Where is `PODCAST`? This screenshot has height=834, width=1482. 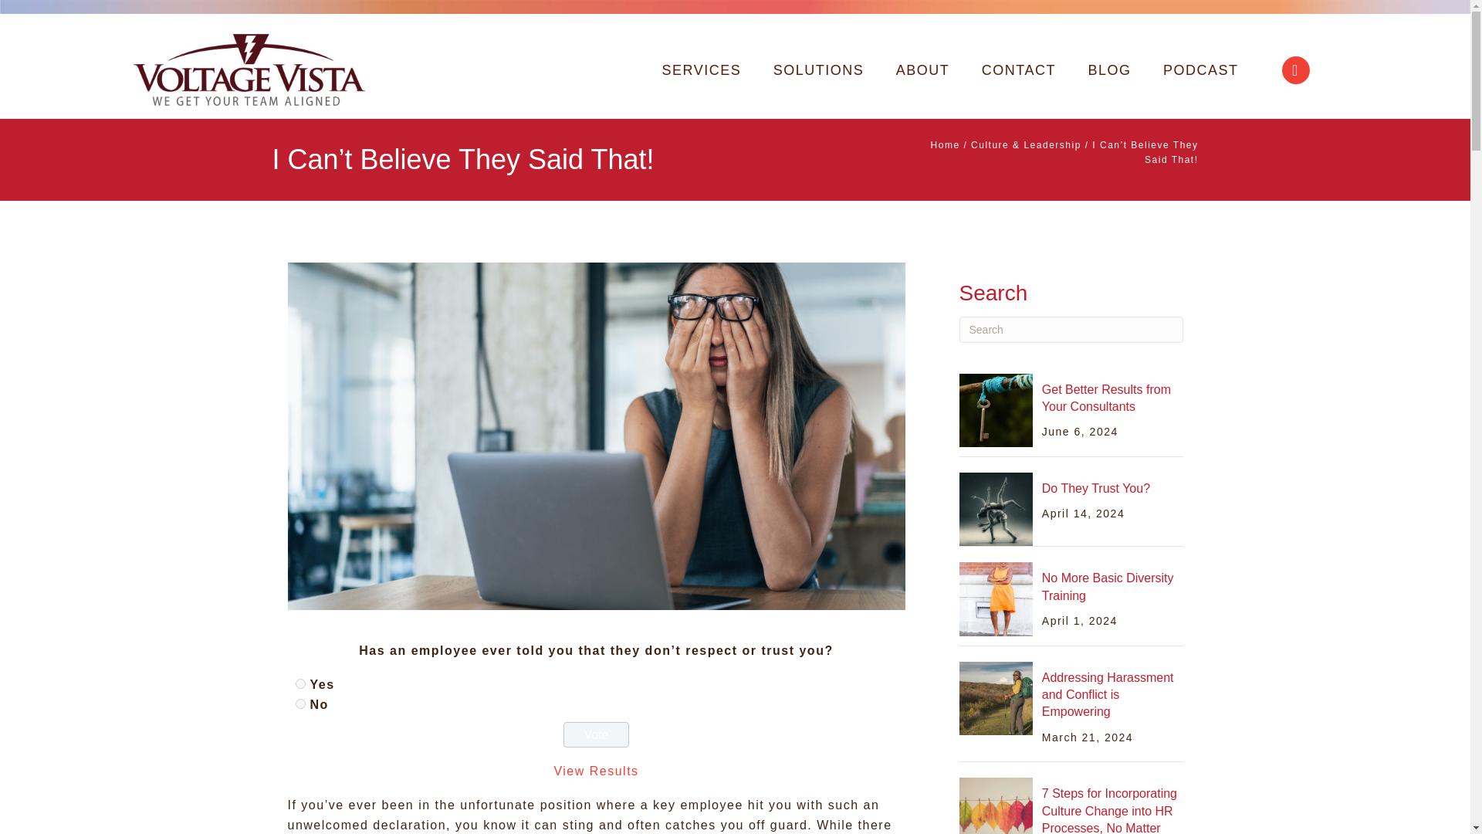 PODCAST is located at coordinates (1201, 70).